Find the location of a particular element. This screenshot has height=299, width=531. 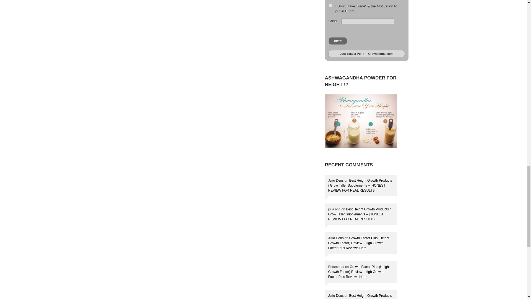

Julio Deus is located at coordinates (336, 238).